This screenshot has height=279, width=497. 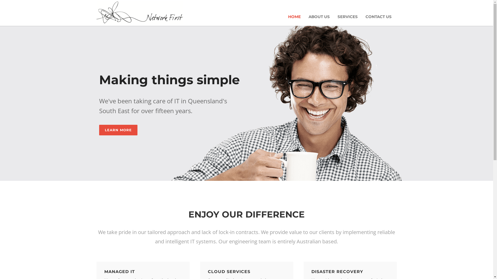 I want to click on SERVICES, so click(x=347, y=17).